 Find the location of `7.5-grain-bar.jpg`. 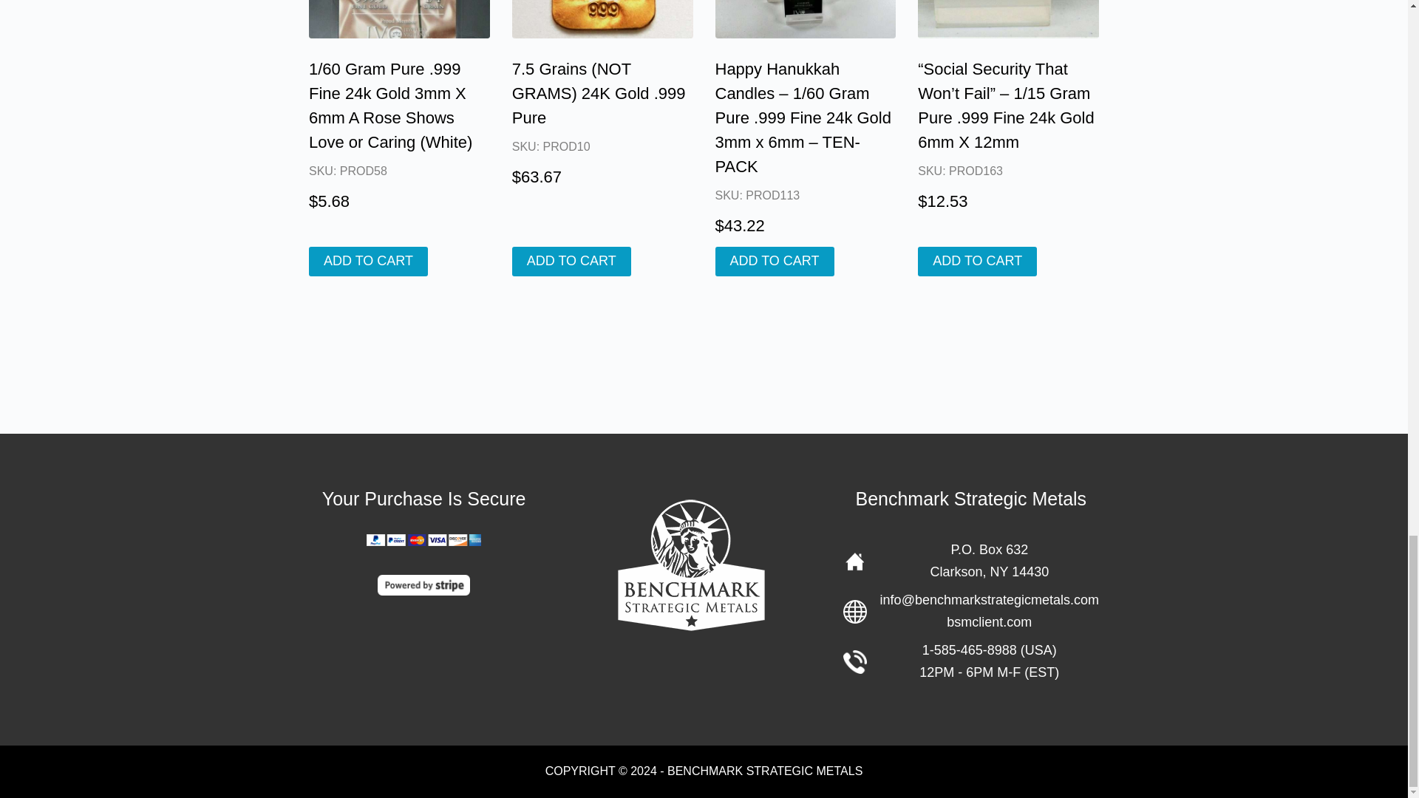

7.5-grain-bar.jpg is located at coordinates (603, 19).